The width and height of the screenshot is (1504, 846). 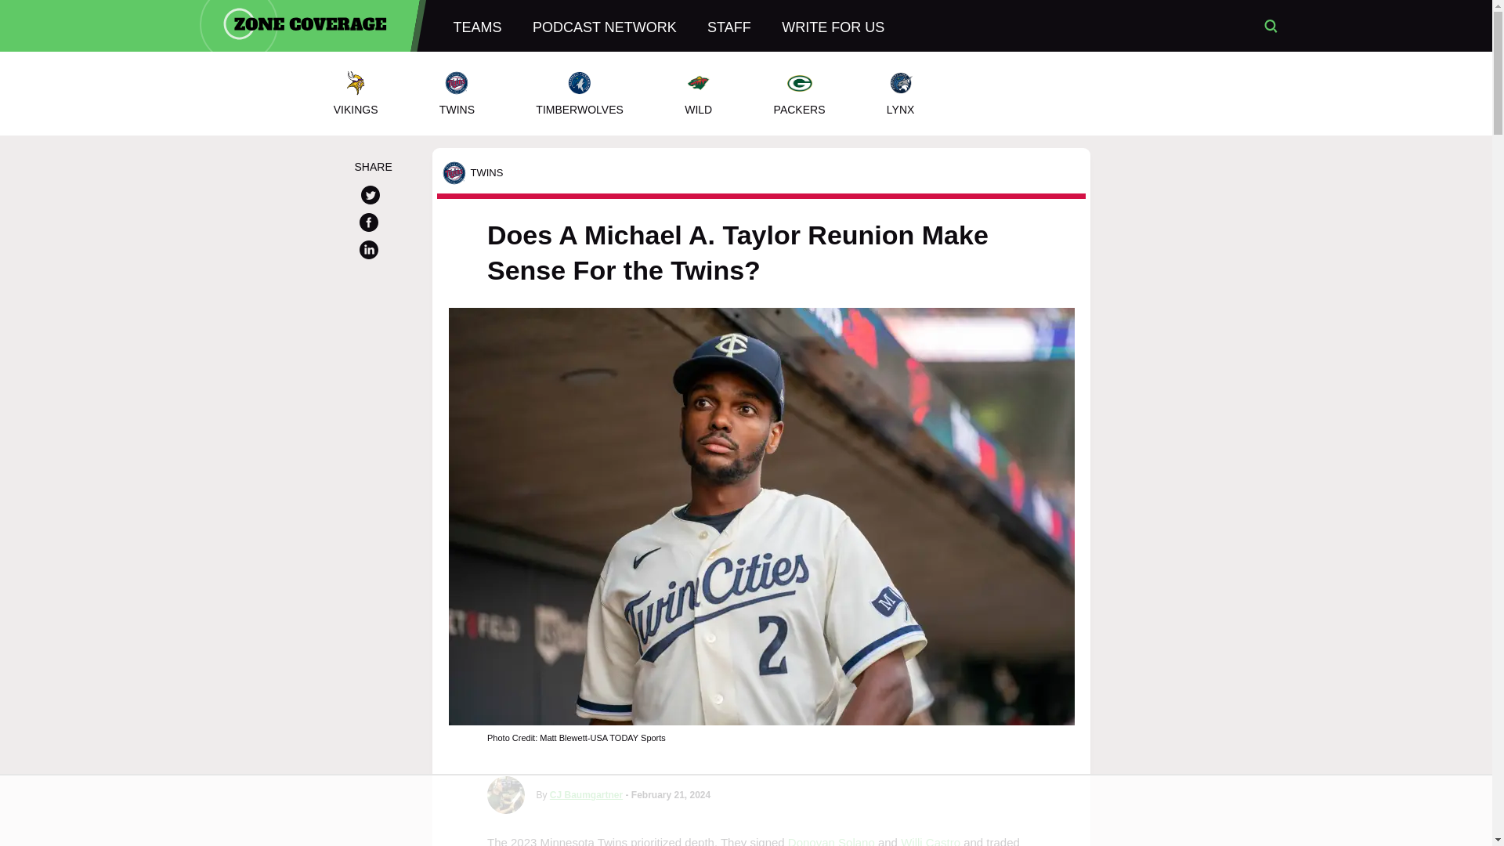 What do you see at coordinates (833, 25) in the screenshot?
I see `WRITE FOR US` at bounding box center [833, 25].